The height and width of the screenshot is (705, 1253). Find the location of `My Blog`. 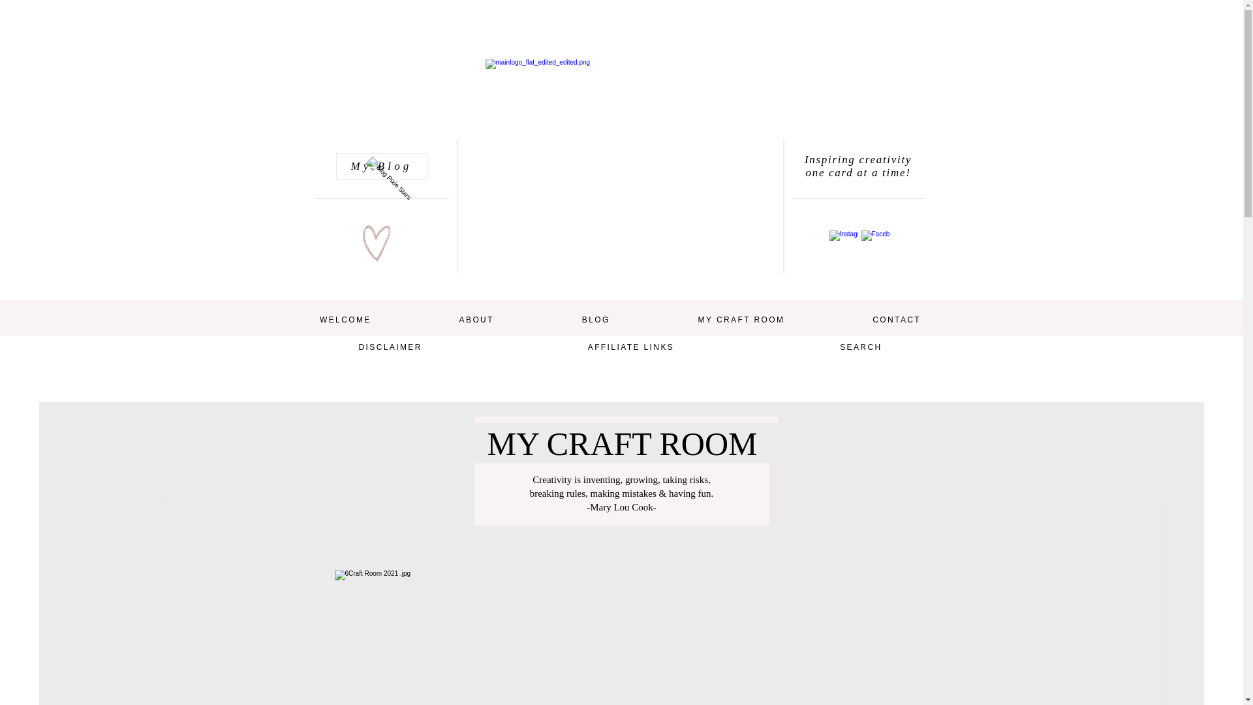

My Blog is located at coordinates (381, 166).